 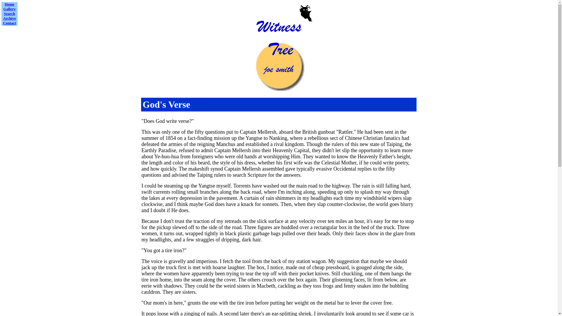 I want to click on Home, so click(x=9, y=4).